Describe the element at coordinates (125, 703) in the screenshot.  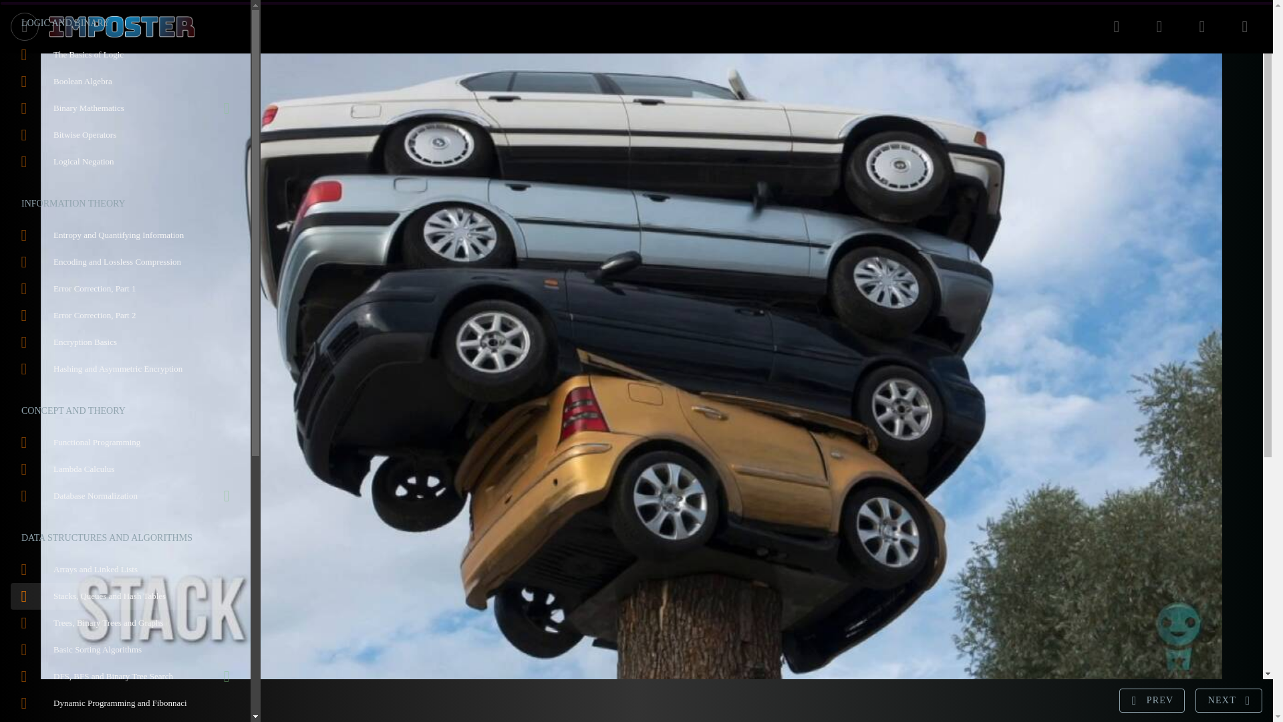
I see `Dynamic Programming and Fibonnaci` at that location.